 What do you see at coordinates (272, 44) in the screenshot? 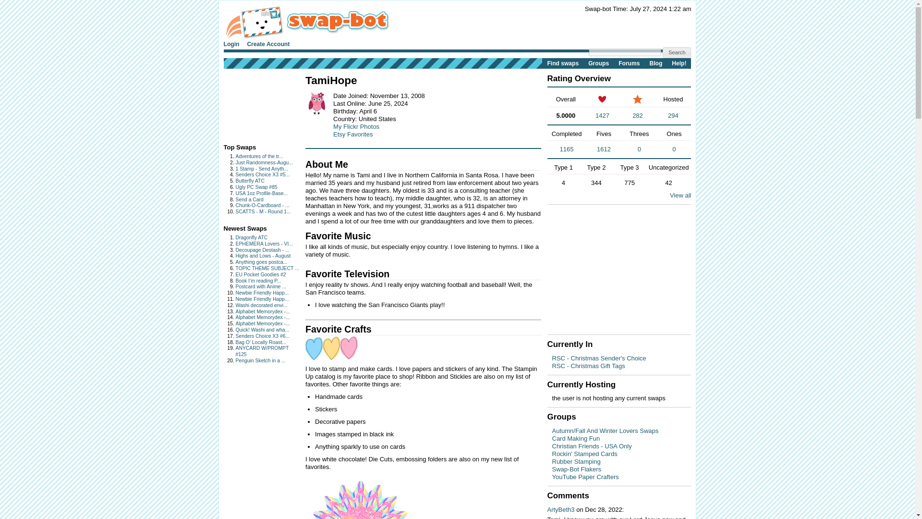
I see `Create Account` at bounding box center [272, 44].